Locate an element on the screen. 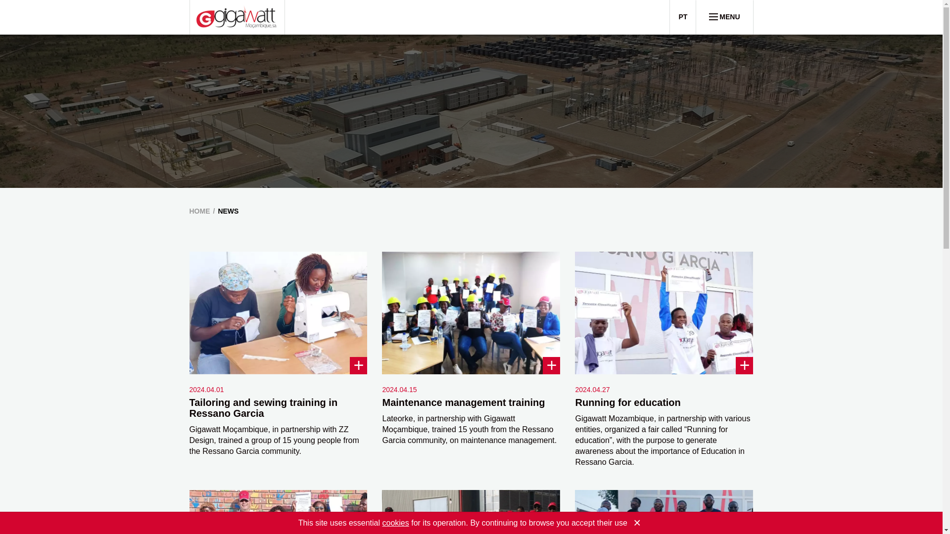 The height and width of the screenshot is (534, 950). Maintenance management training is located at coordinates (463, 402).